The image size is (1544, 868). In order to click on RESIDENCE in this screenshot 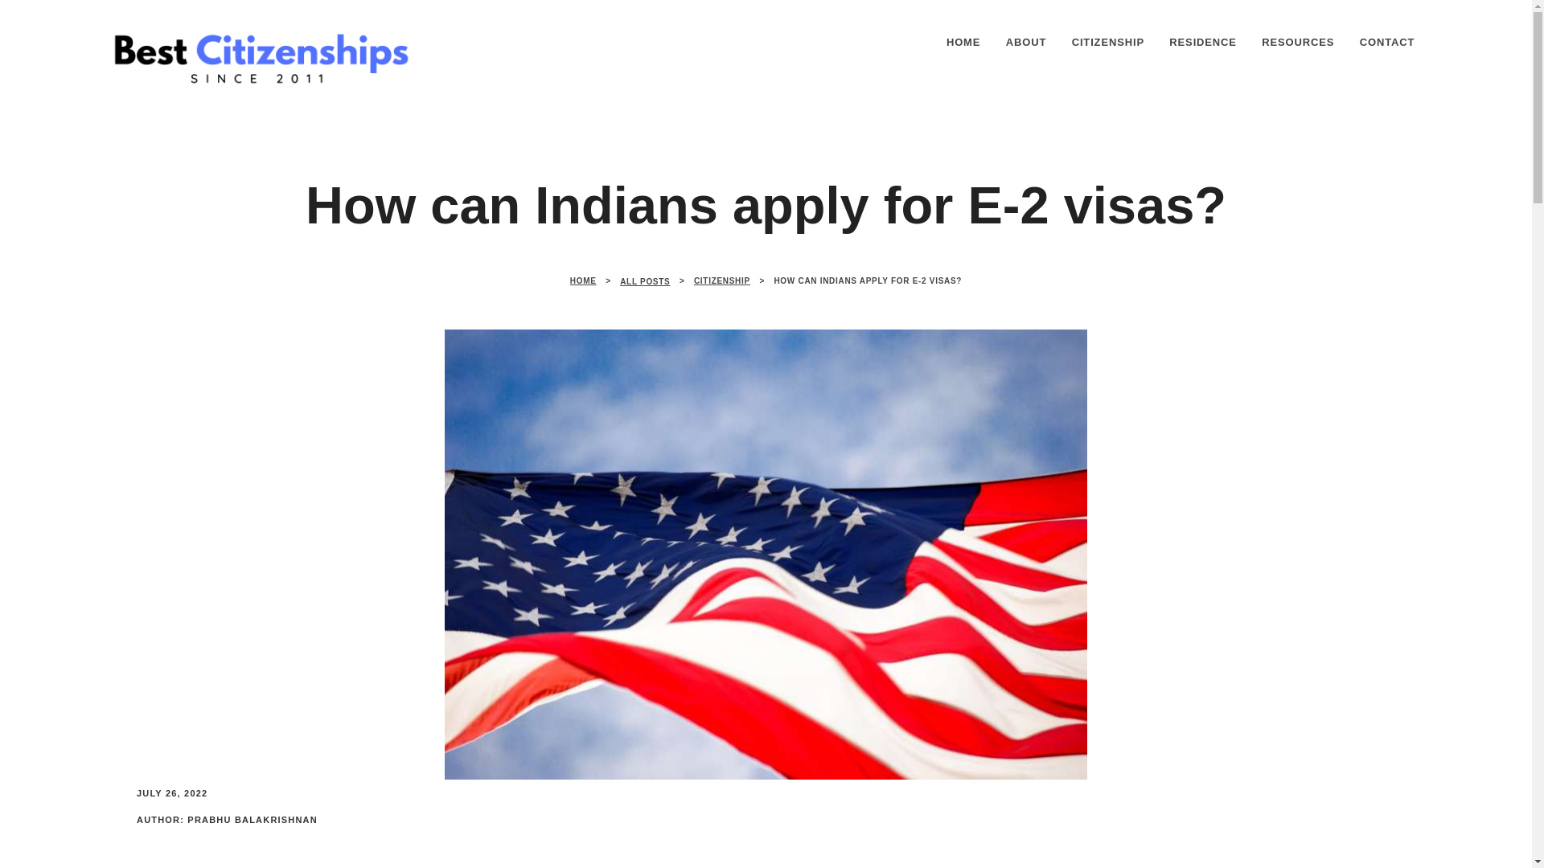, I will do `click(1203, 42)`.